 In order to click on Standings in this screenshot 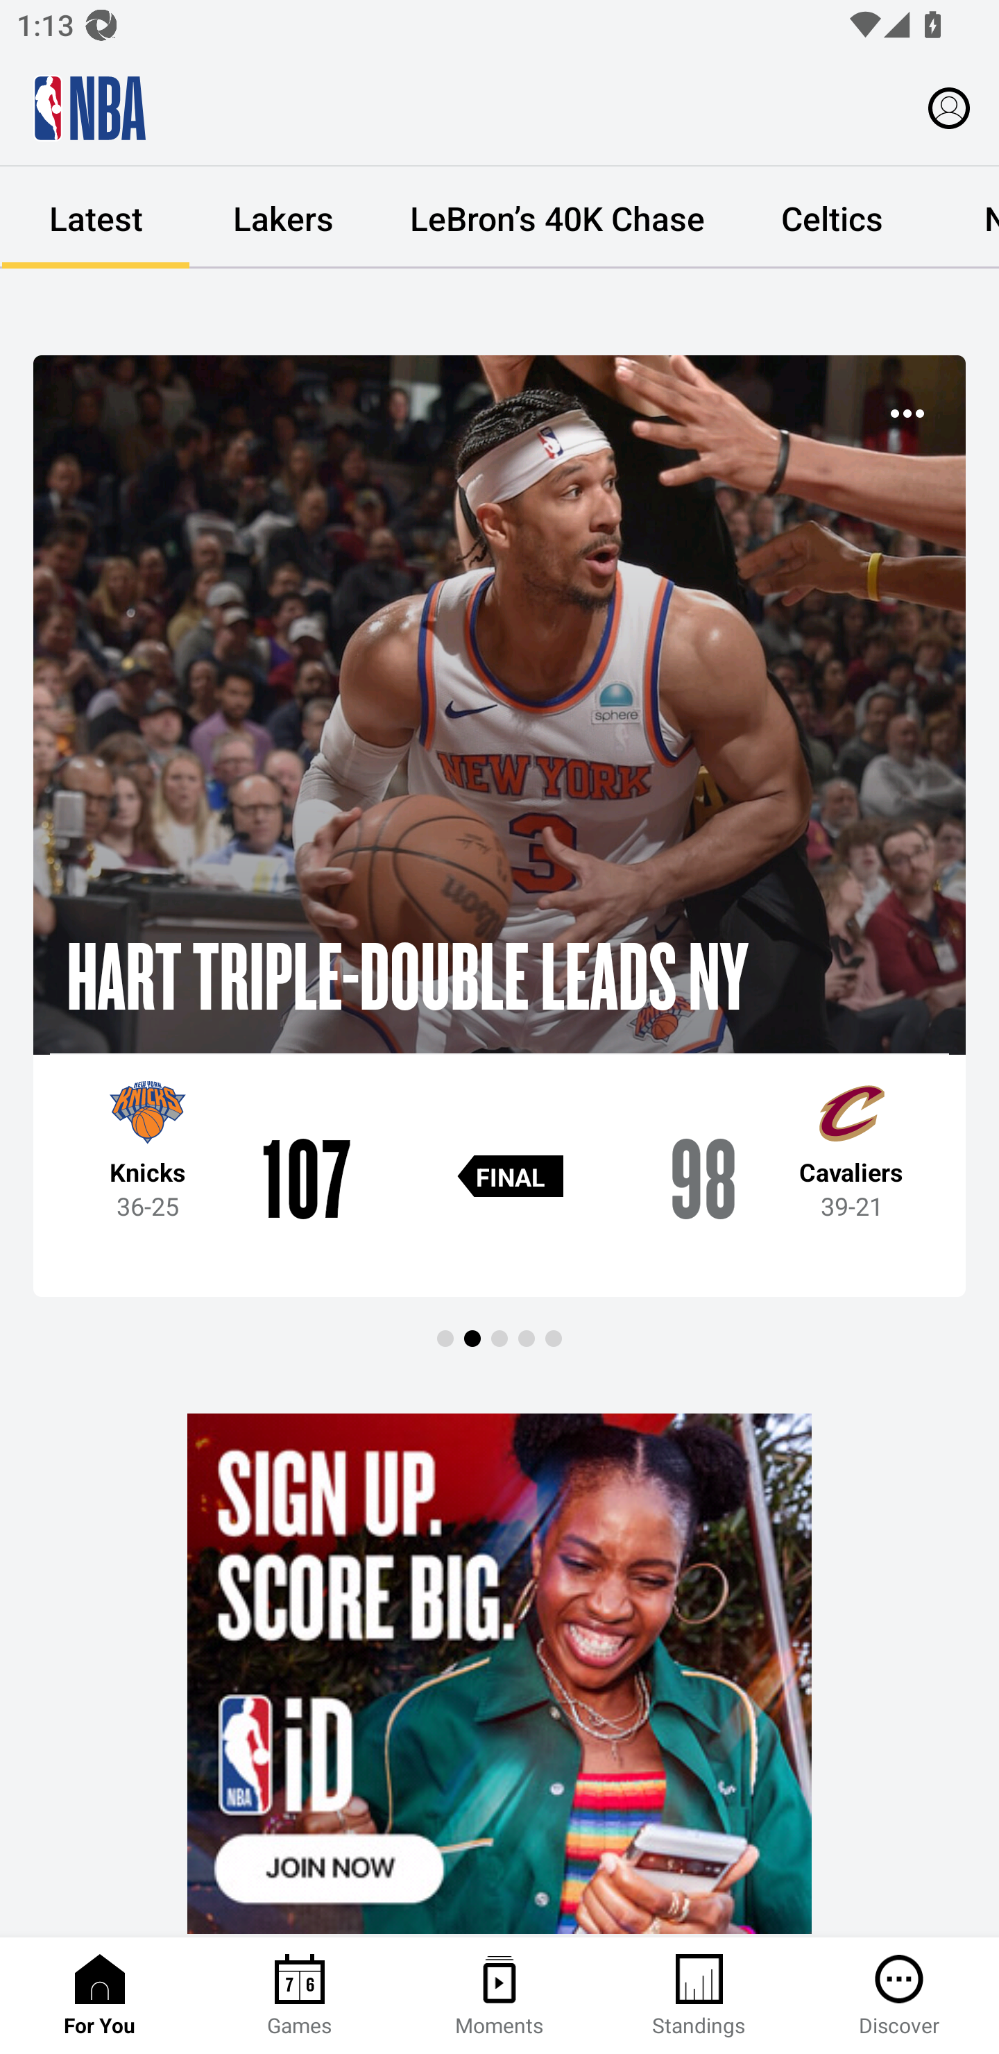, I will do `click(699, 1996)`.